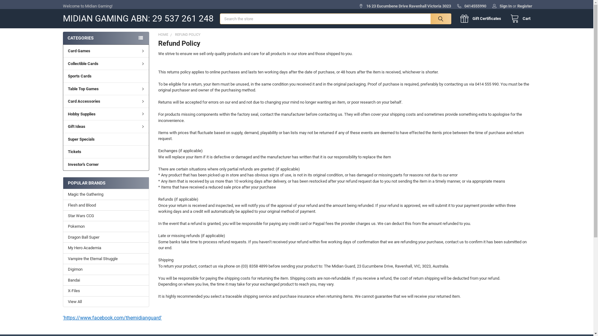  What do you see at coordinates (106, 152) in the screenshot?
I see `Tickets` at bounding box center [106, 152].